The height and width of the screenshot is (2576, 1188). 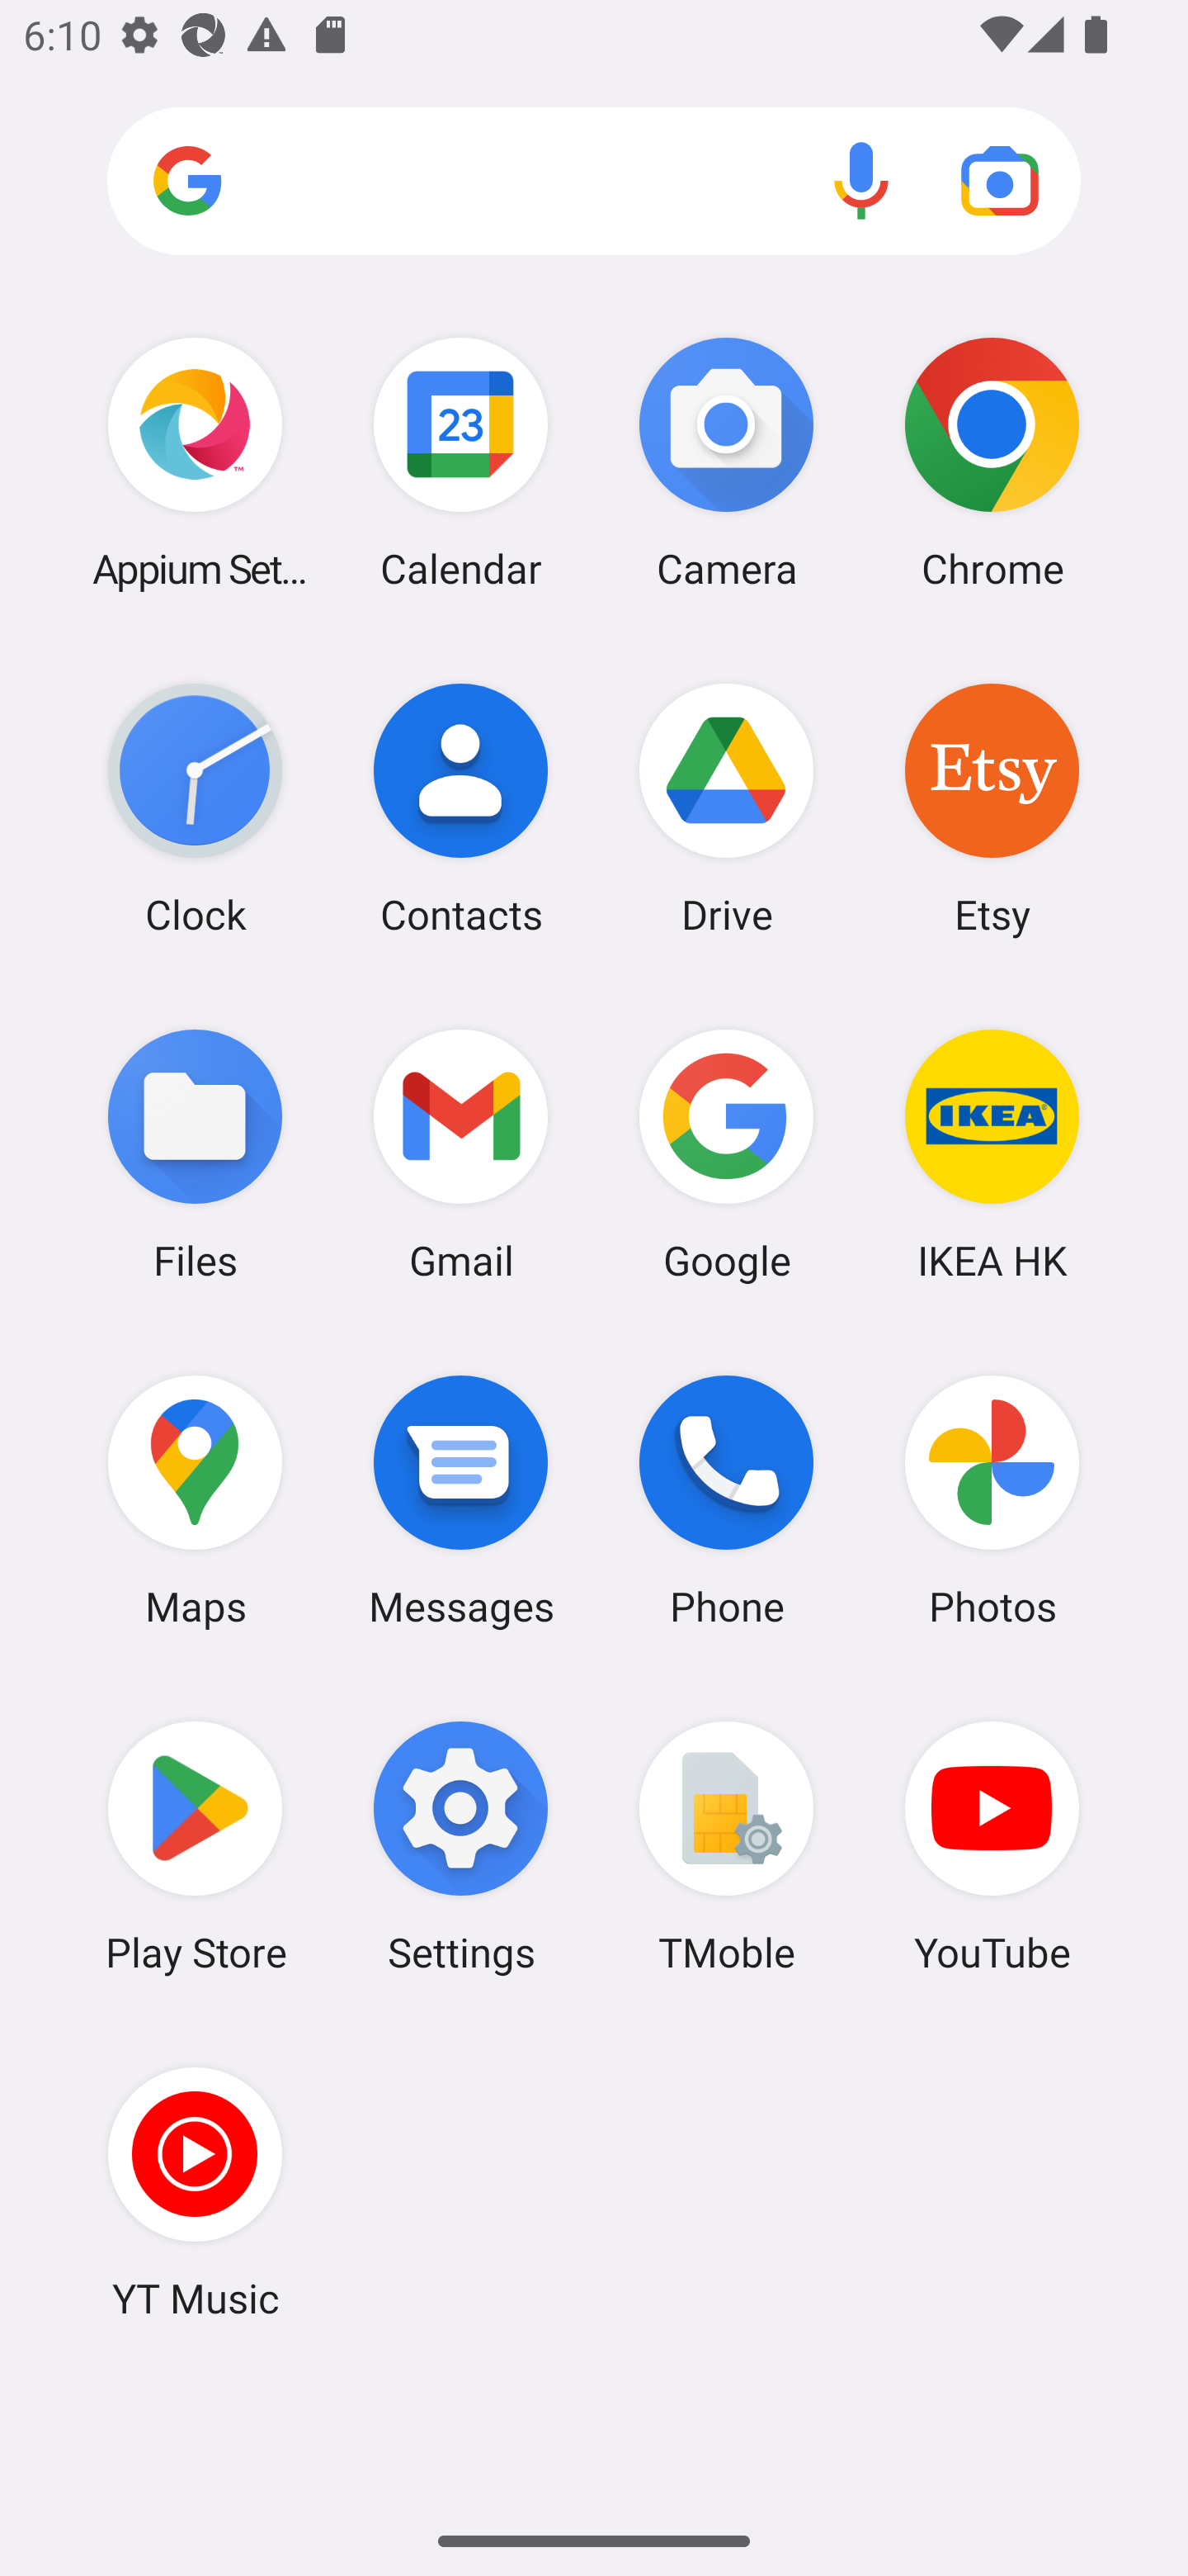 I want to click on Camera, so click(x=727, y=462).